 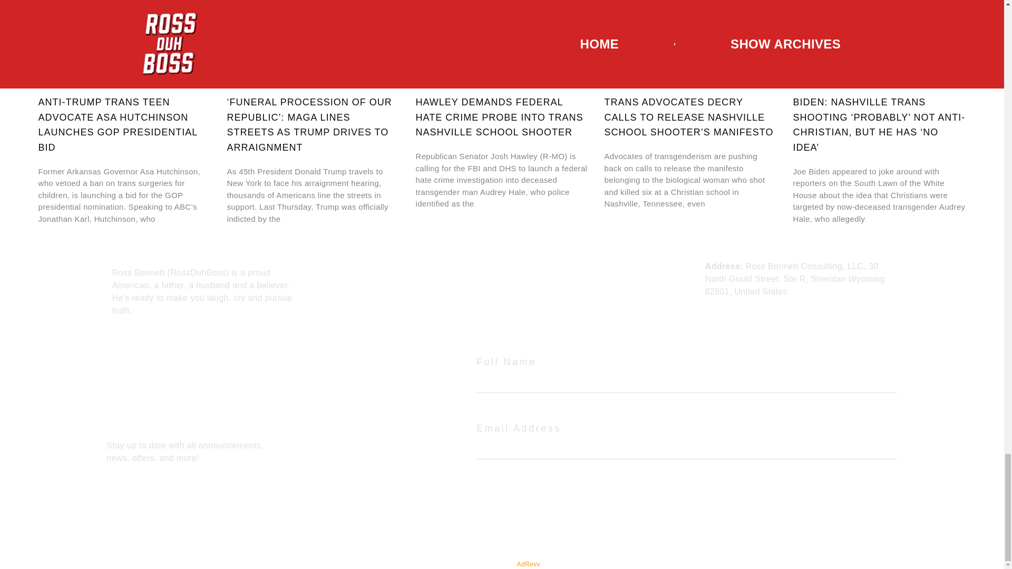 What do you see at coordinates (386, 278) in the screenshot?
I see `Show Archives` at bounding box center [386, 278].